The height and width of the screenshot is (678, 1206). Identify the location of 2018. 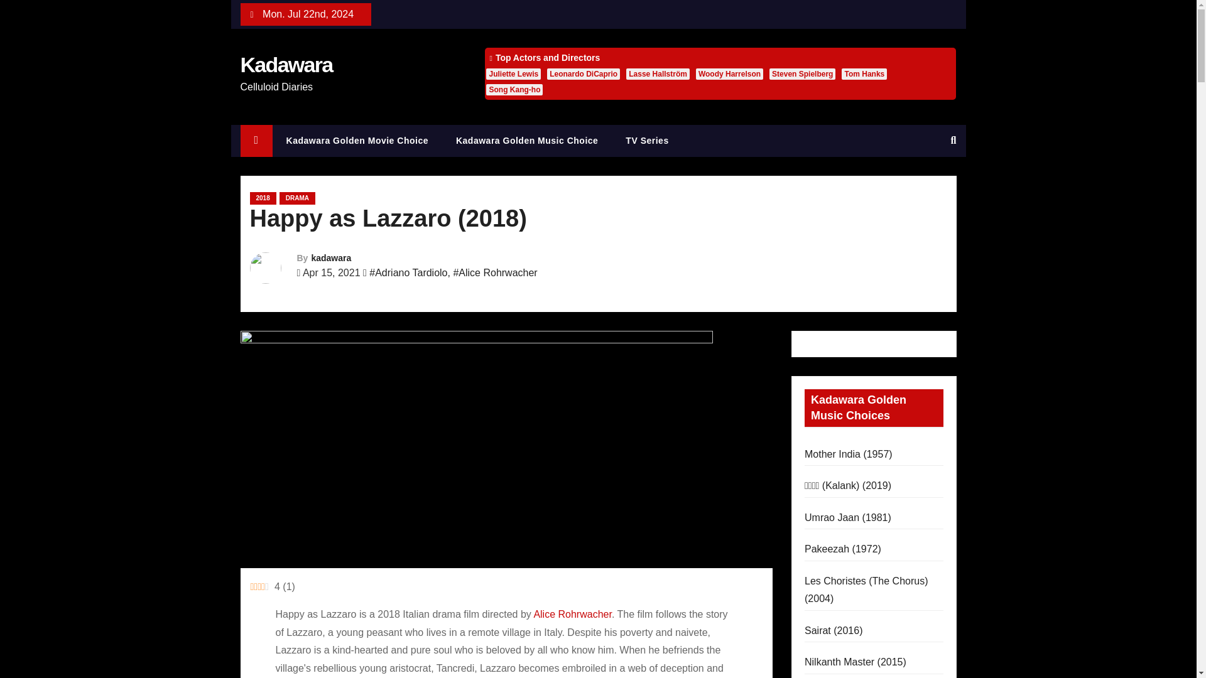
(263, 198).